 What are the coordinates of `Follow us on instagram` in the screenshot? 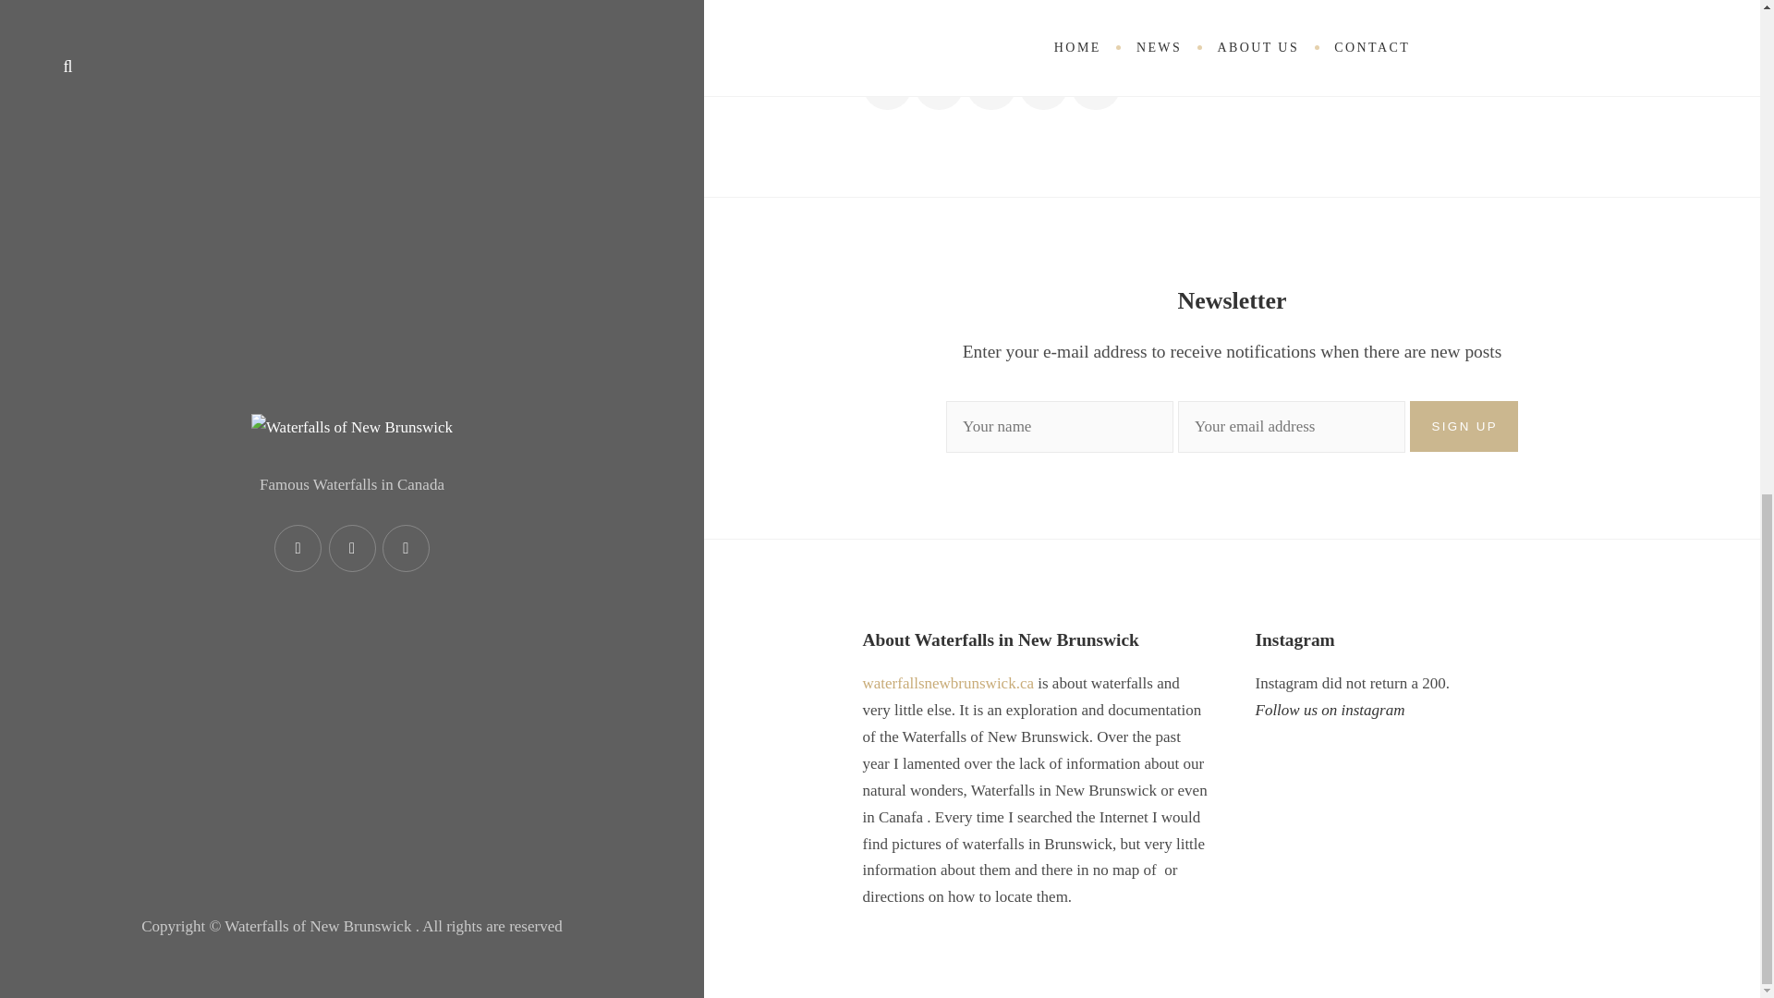 It's located at (1329, 710).